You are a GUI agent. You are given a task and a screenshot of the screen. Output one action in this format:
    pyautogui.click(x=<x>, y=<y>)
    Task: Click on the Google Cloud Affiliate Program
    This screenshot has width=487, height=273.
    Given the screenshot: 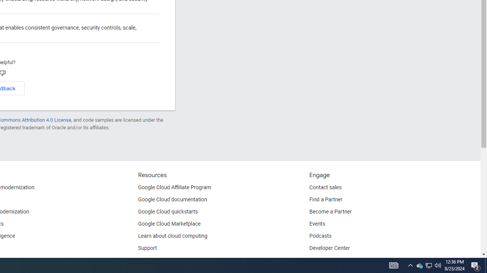 What is the action you would take?
    pyautogui.click(x=175, y=187)
    